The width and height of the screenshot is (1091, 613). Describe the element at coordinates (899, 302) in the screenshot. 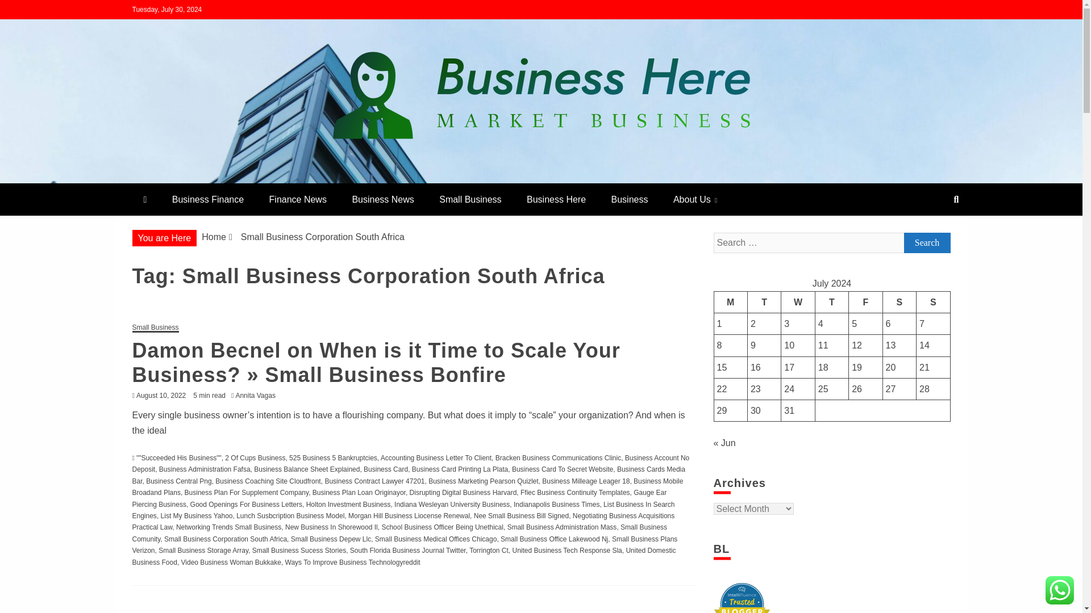

I see `Saturday` at that location.